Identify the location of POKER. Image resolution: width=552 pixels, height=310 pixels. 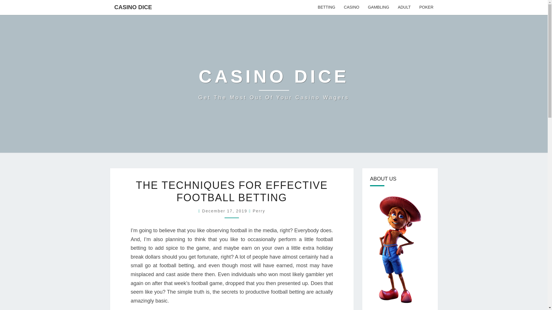
(259, 211).